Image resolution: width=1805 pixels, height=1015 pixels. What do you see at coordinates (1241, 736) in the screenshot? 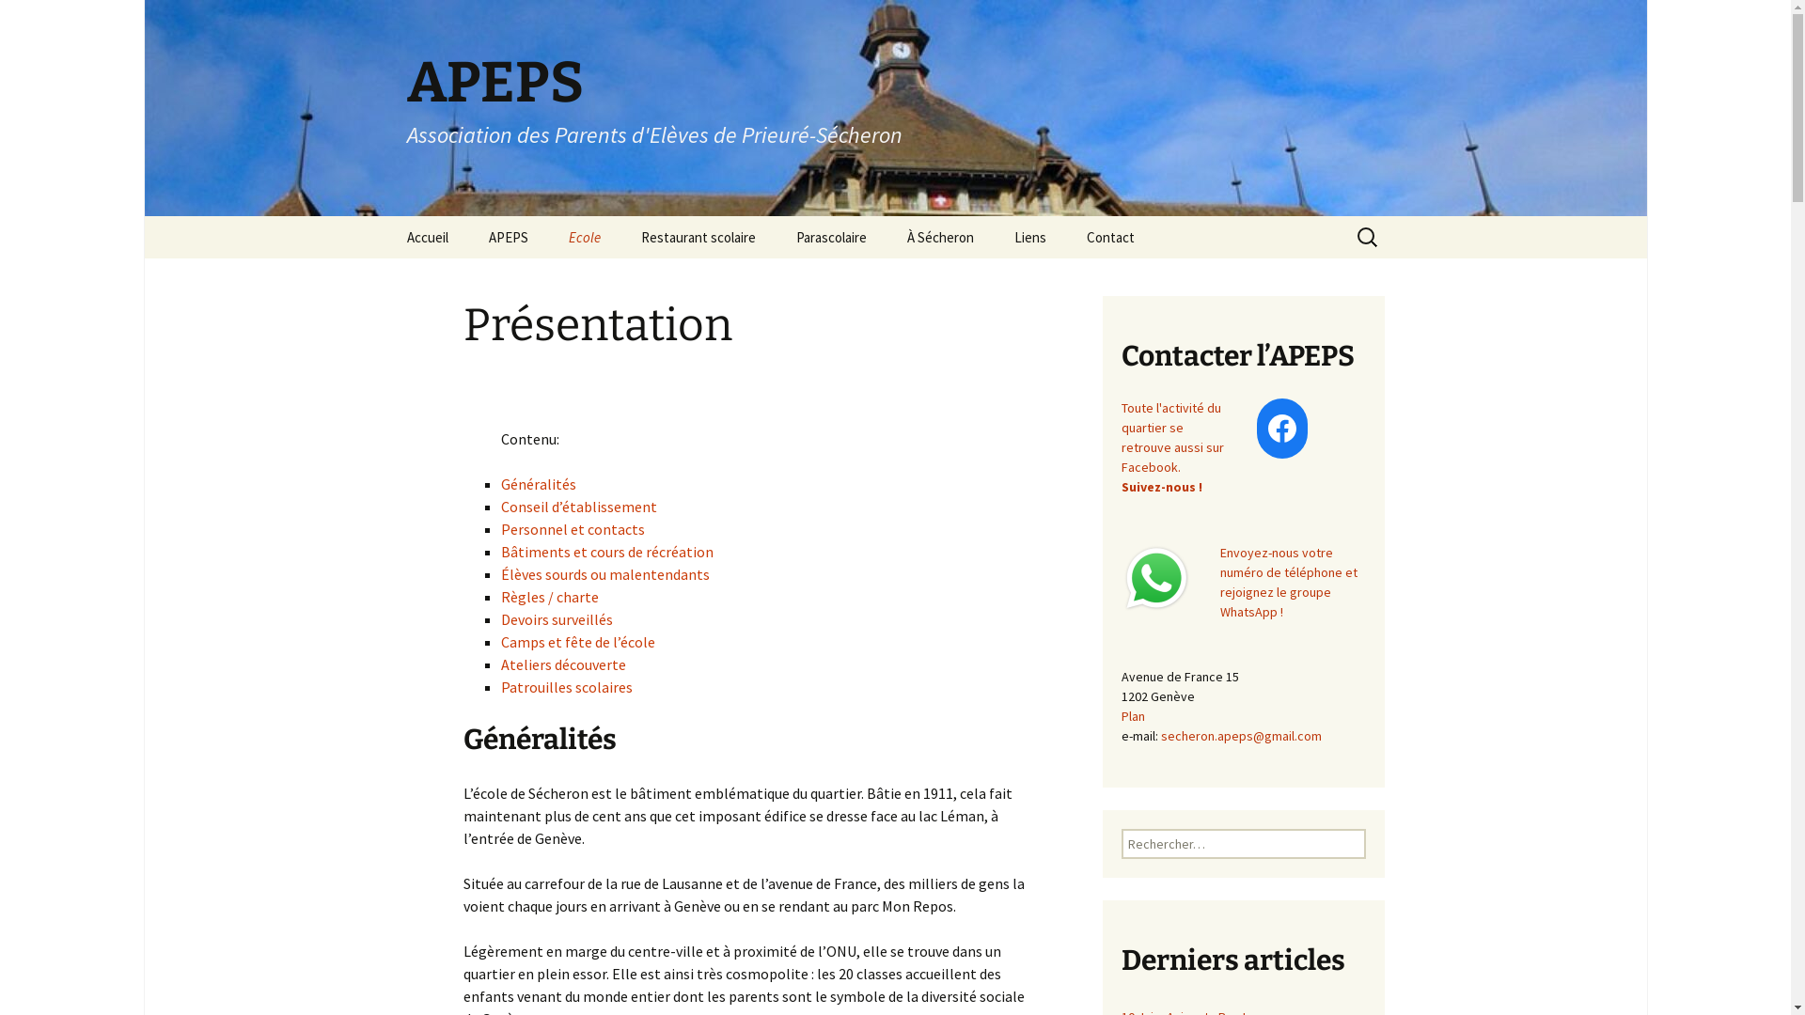
I see `secheron.apeps@gmail.com` at bounding box center [1241, 736].